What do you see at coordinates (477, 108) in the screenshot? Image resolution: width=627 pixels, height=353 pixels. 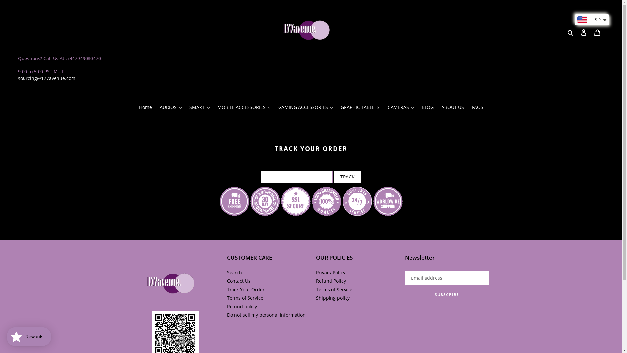 I see `FAQS` at bounding box center [477, 108].